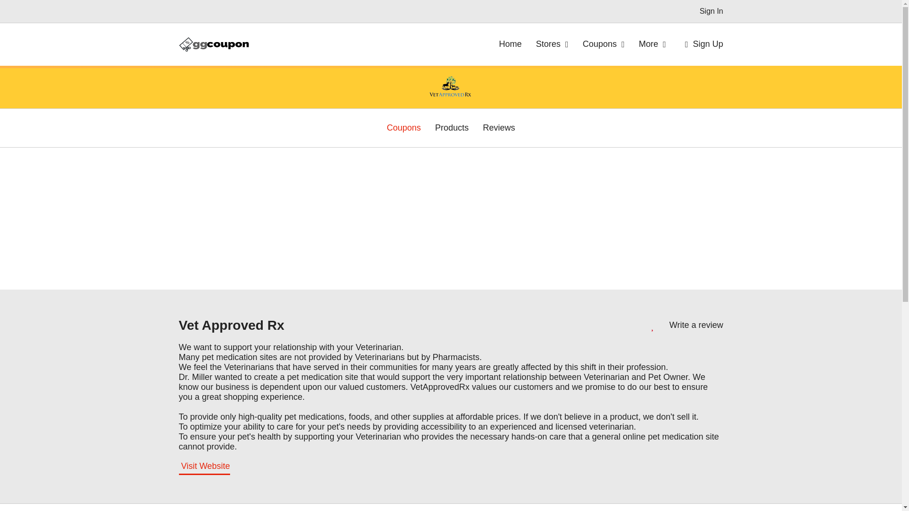 The height and width of the screenshot is (511, 909). I want to click on Write a review, so click(696, 325).